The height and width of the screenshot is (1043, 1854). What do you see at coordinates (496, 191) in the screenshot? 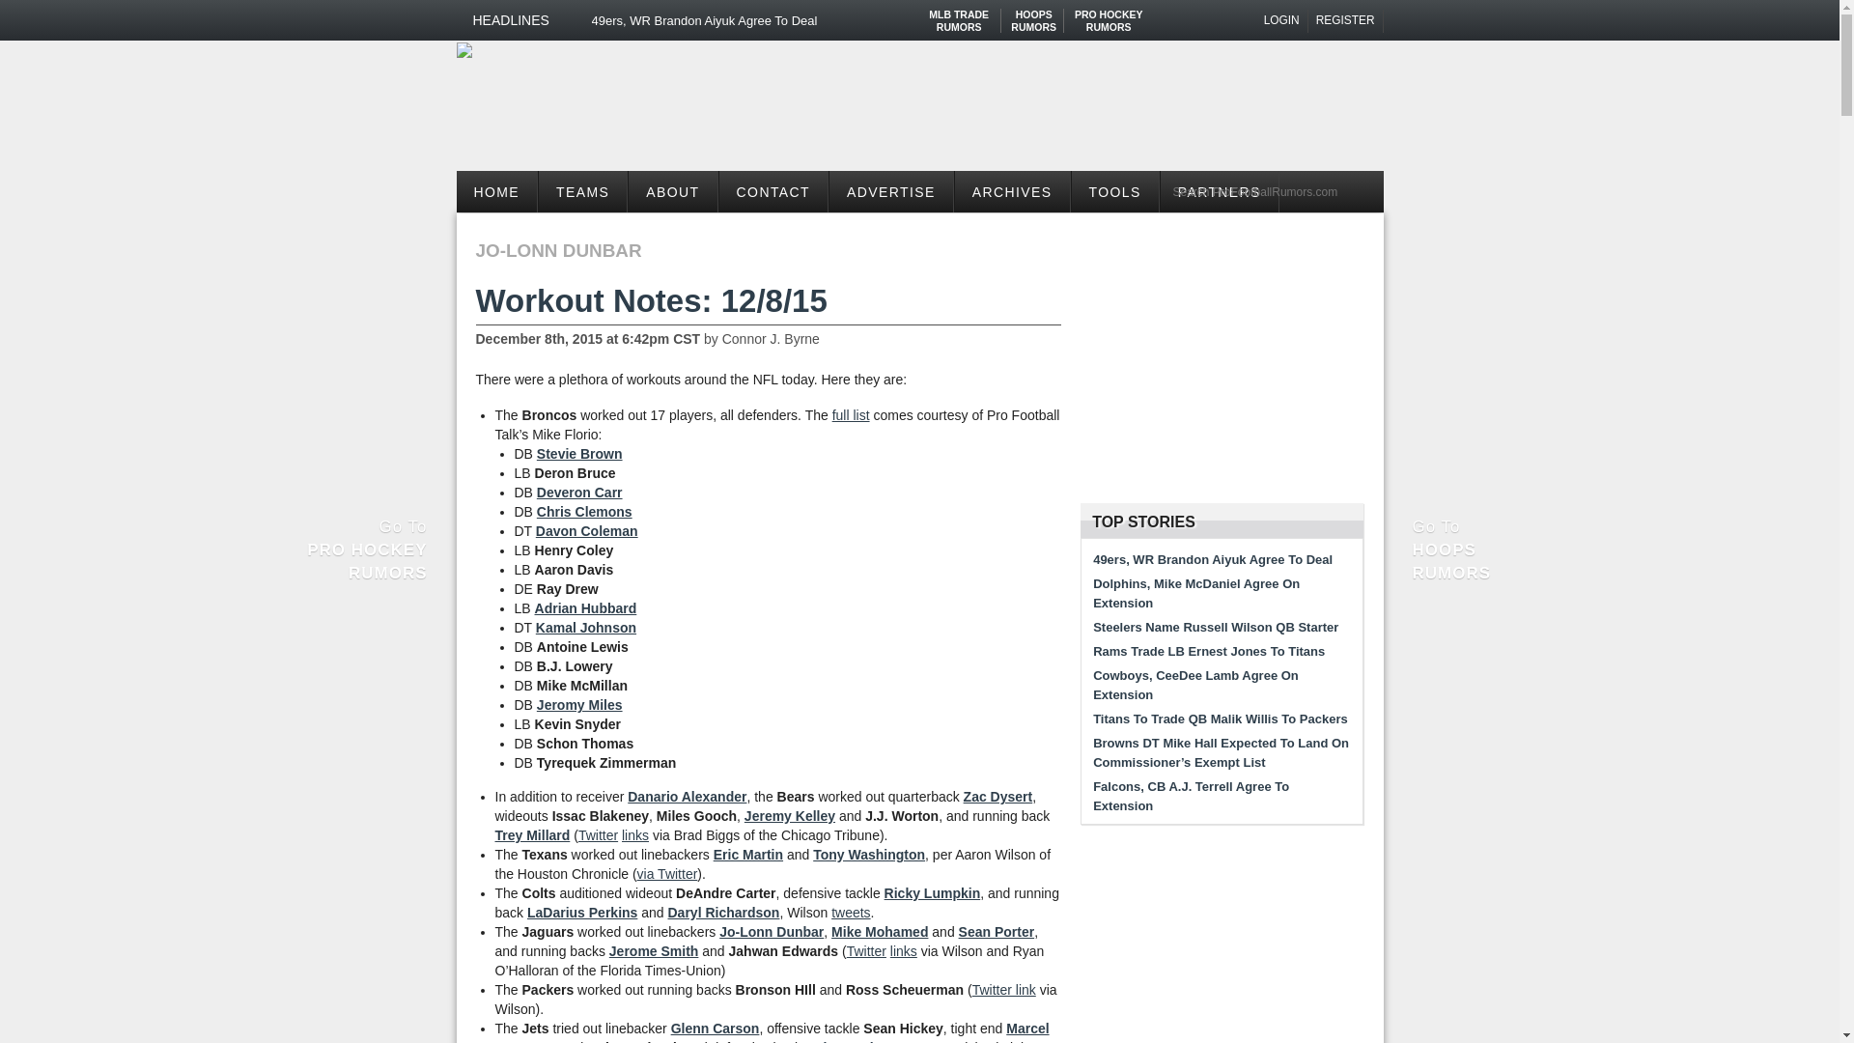
I see `HOME` at bounding box center [496, 191].